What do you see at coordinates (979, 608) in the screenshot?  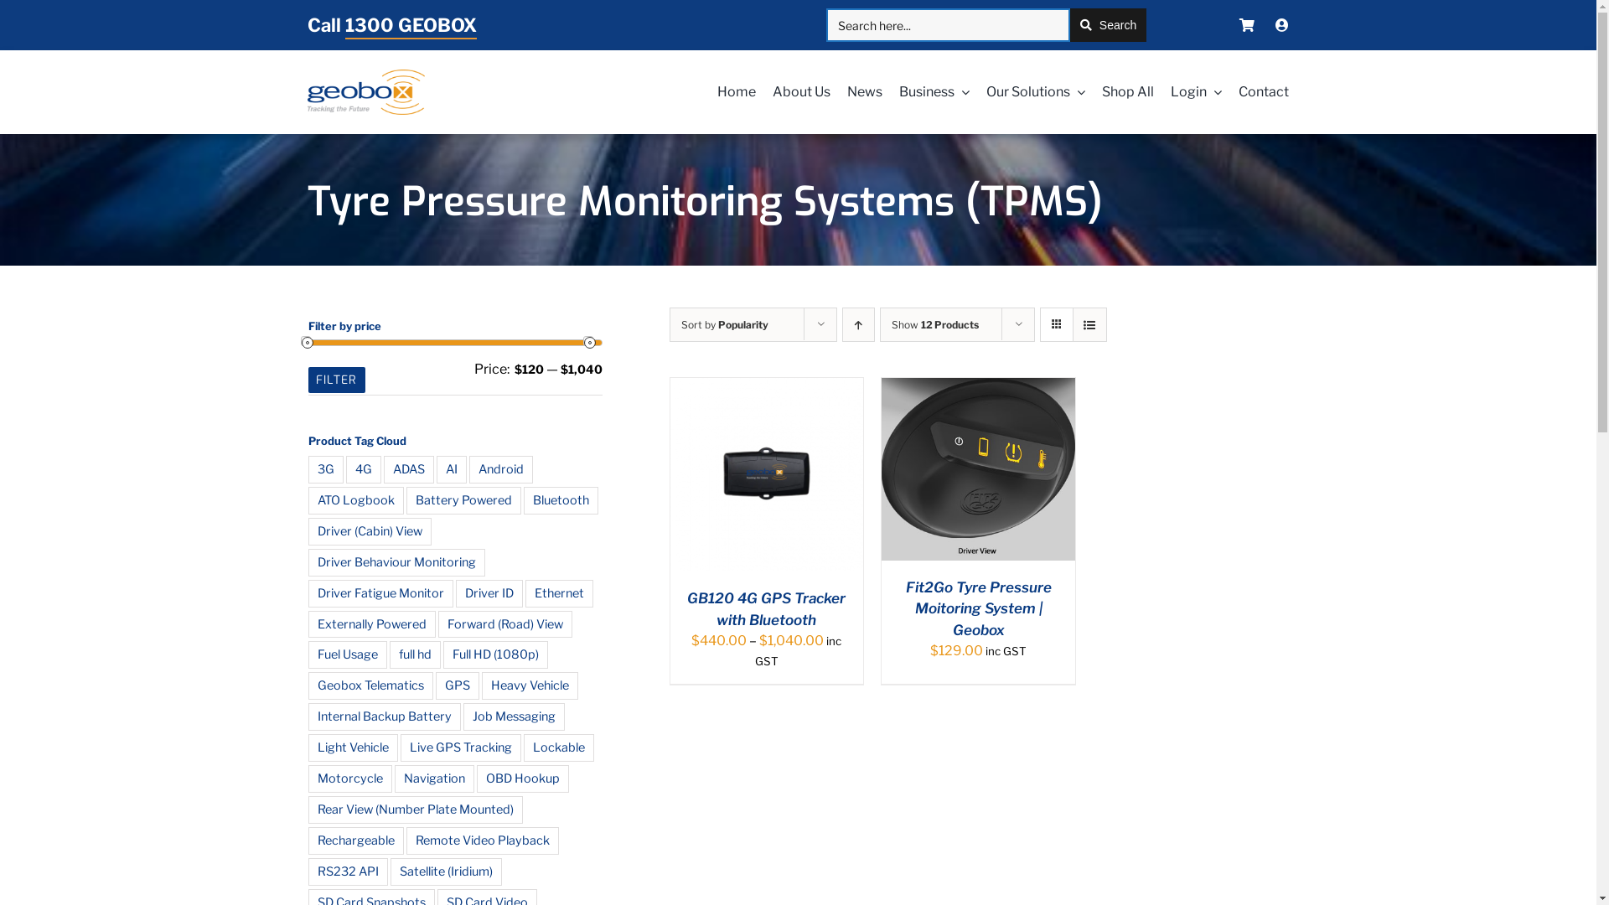 I see `Fit2Go Tyre Pressure Moitoring System | Geobox` at bounding box center [979, 608].